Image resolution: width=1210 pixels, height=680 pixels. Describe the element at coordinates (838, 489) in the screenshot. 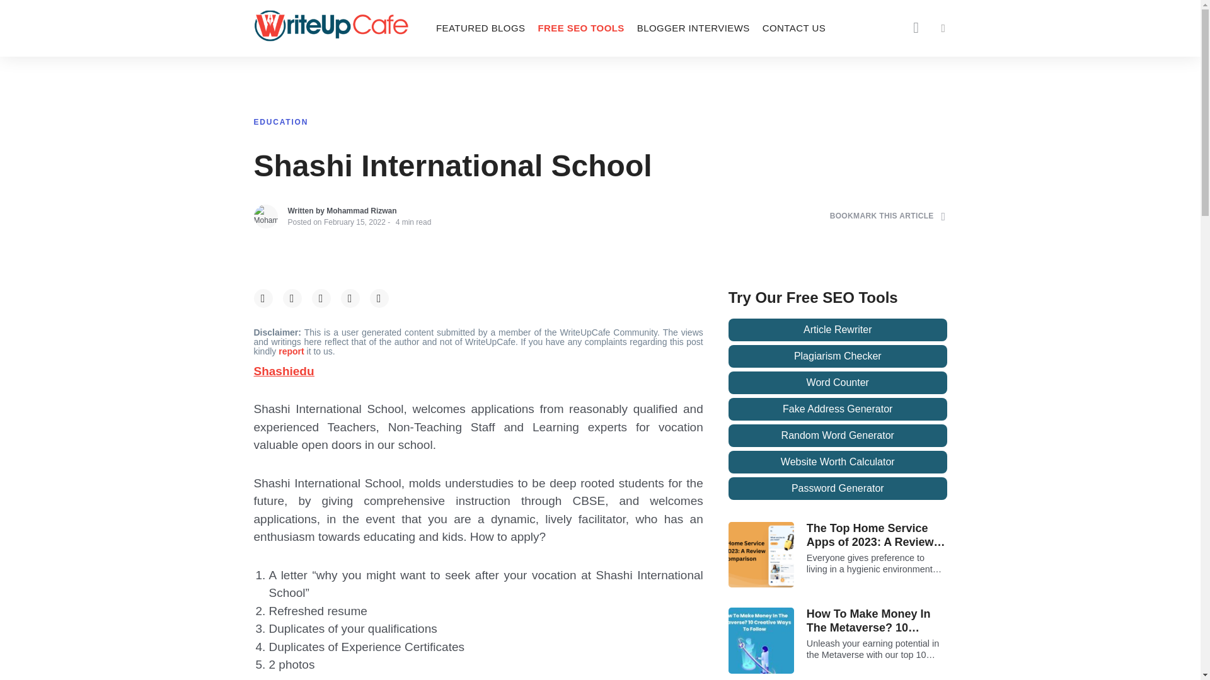

I see `Password Generator` at that location.